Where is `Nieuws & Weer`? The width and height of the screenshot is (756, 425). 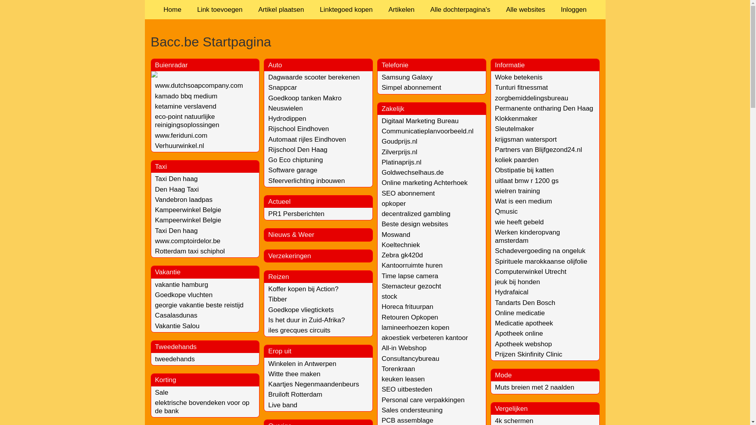
Nieuws & Weer is located at coordinates (291, 235).